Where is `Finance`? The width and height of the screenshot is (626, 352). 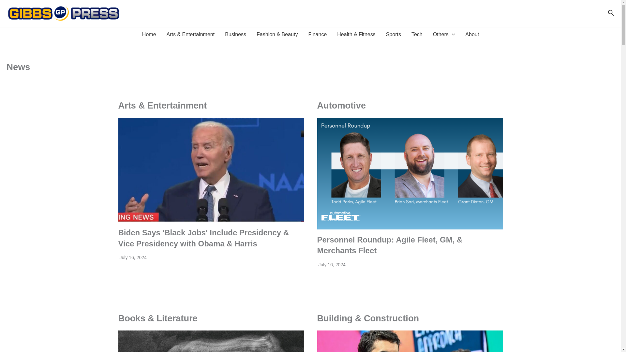 Finance is located at coordinates (317, 35).